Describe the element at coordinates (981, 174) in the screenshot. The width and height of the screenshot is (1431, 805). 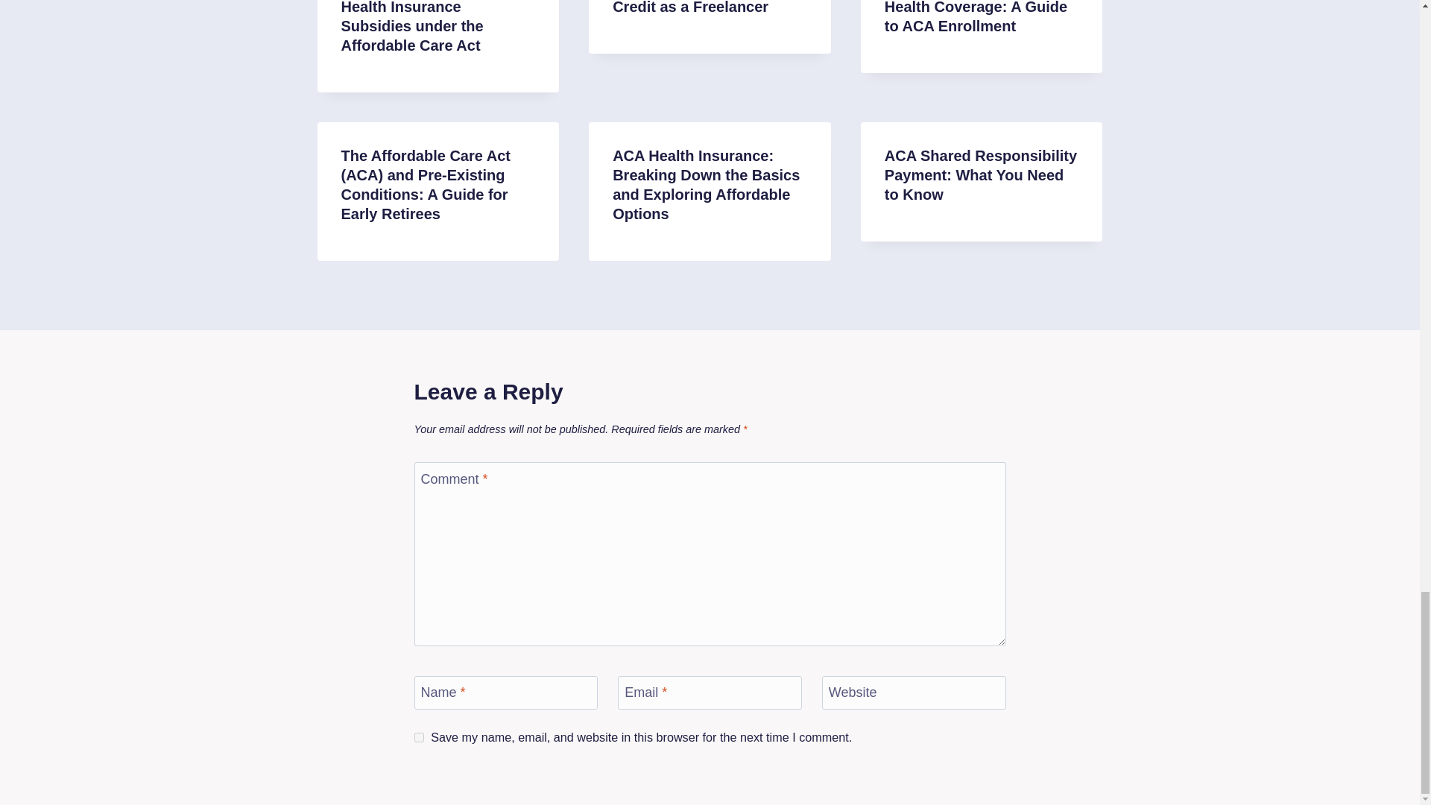
I see `ACA Shared Responsibility Payment: What You Need to Know` at that location.